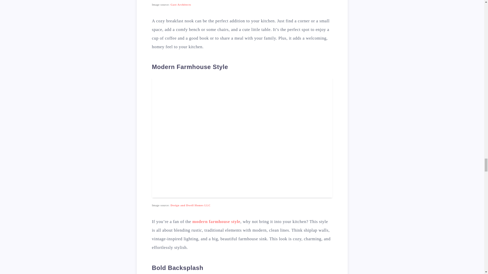 The width and height of the screenshot is (488, 274). What do you see at coordinates (191, 205) in the screenshot?
I see `Design and Dwell Homes LLC` at bounding box center [191, 205].